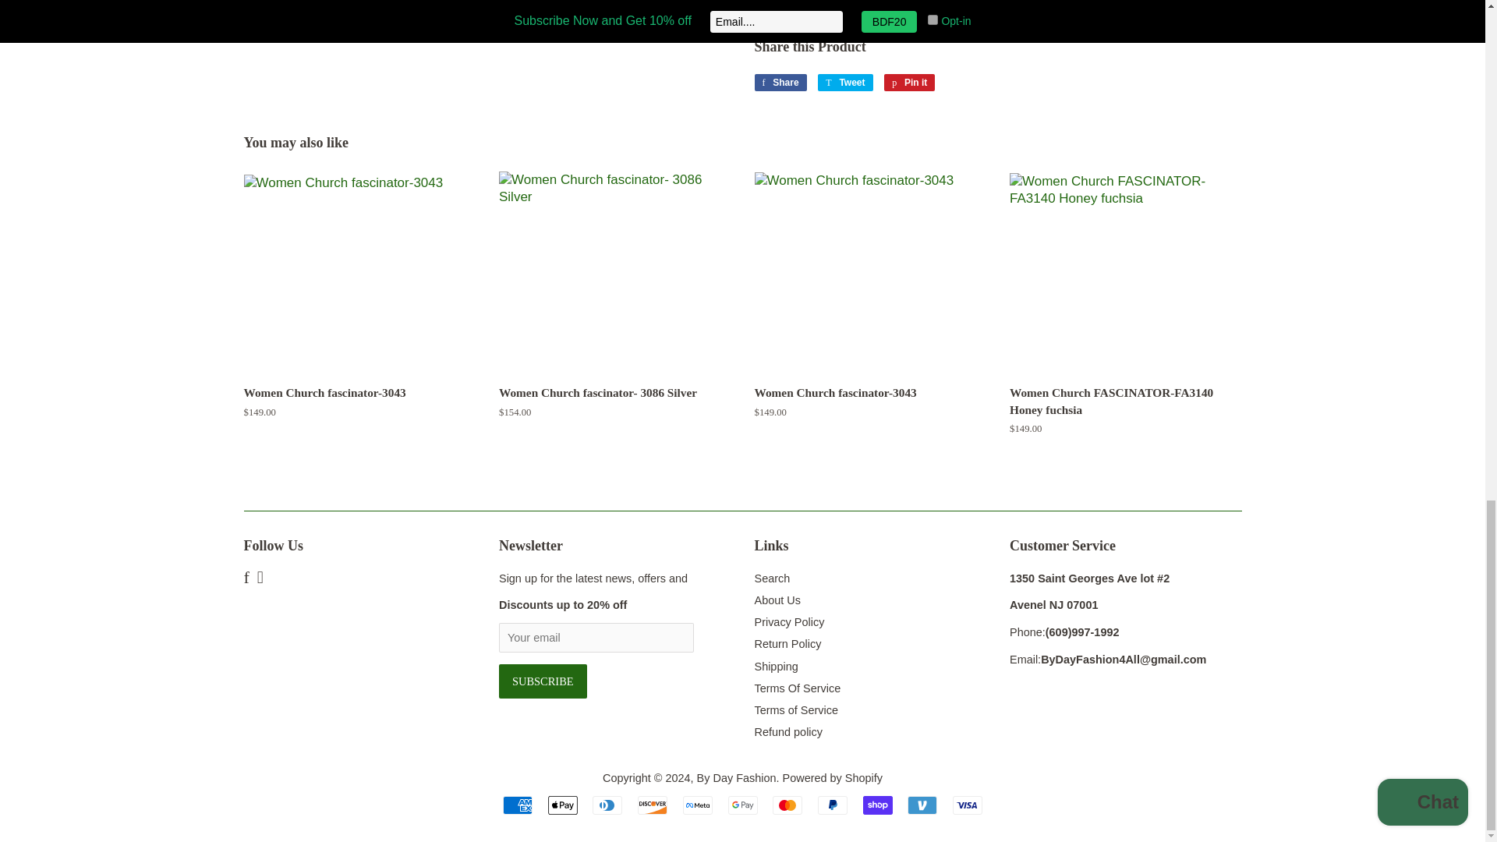  What do you see at coordinates (652, 805) in the screenshot?
I see `Discover` at bounding box center [652, 805].